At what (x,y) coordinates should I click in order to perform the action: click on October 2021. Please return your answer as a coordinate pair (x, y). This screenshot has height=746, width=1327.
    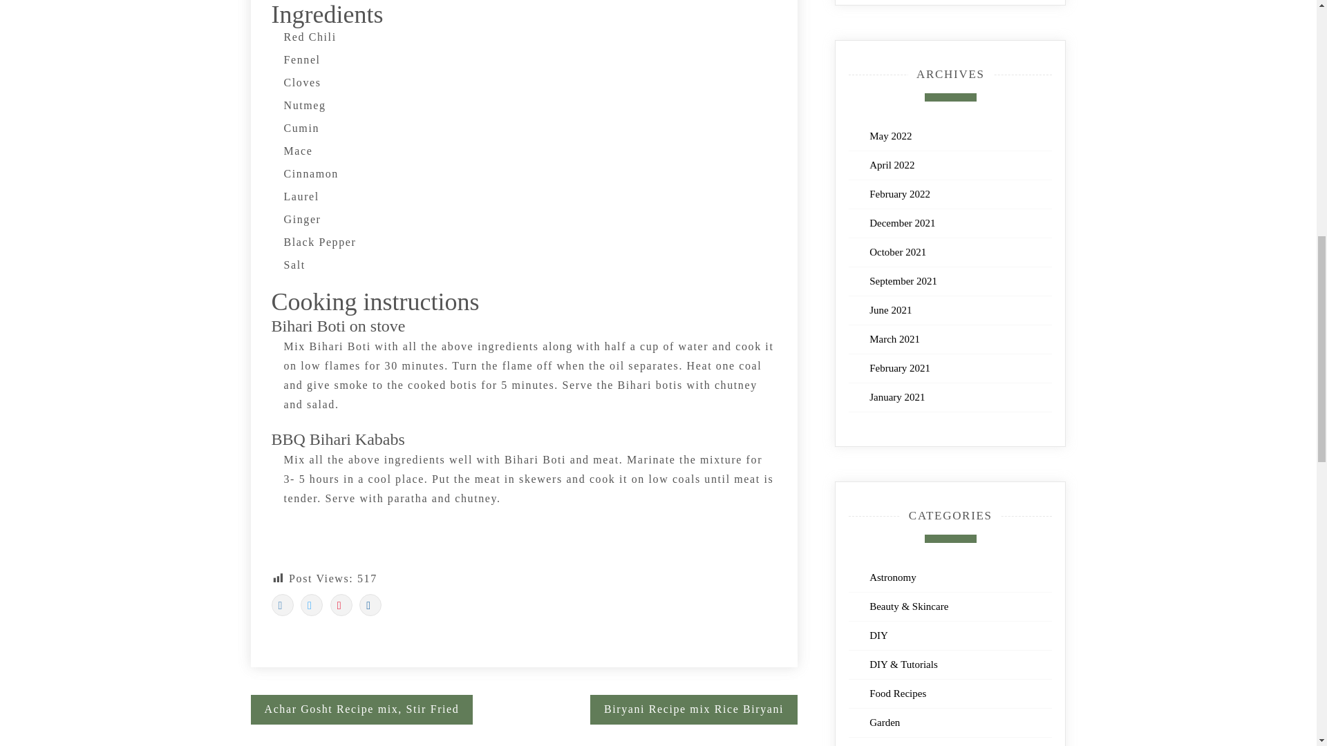
    Looking at the image, I should click on (897, 251).